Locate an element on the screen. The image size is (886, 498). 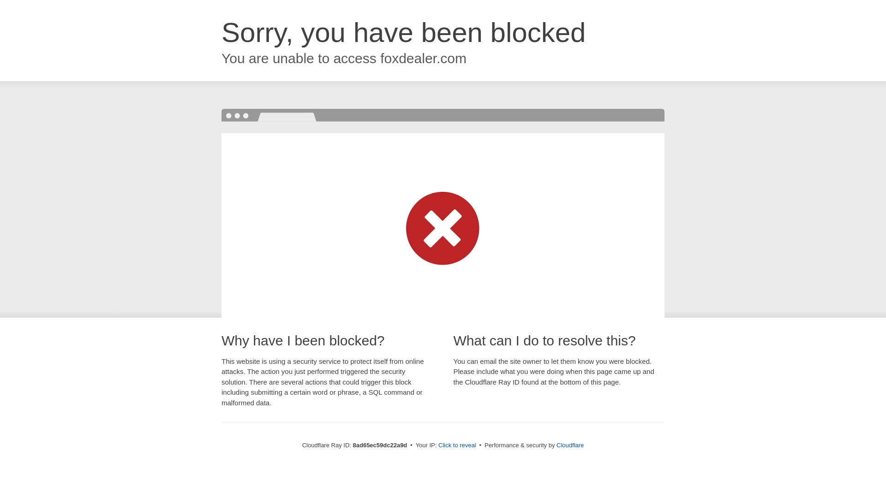
Click to reveal is located at coordinates (457, 445).